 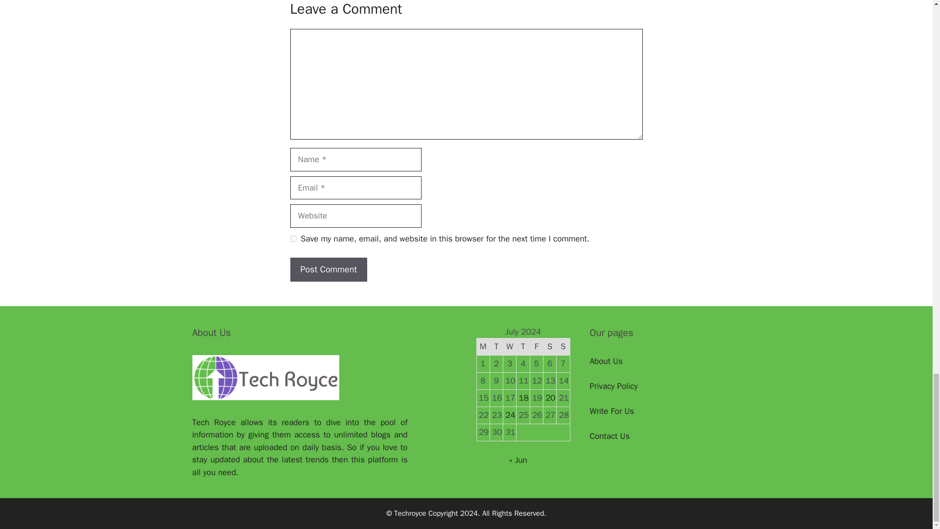 I want to click on Post Comment, so click(x=328, y=269).